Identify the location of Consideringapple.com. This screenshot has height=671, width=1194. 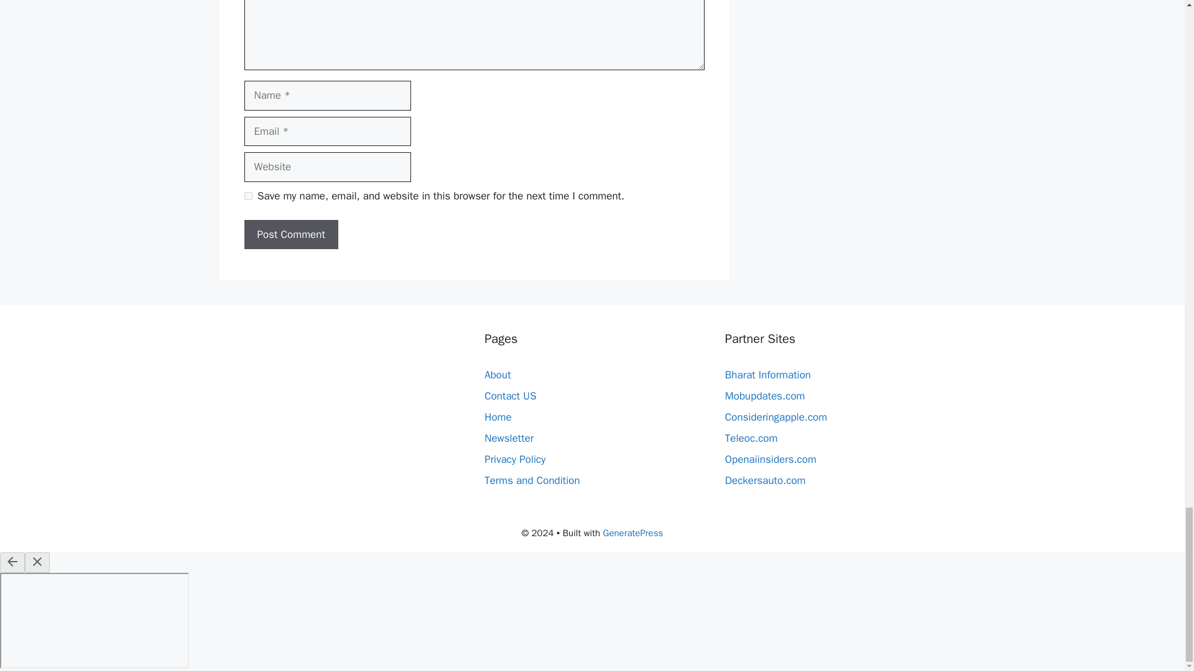
(776, 416).